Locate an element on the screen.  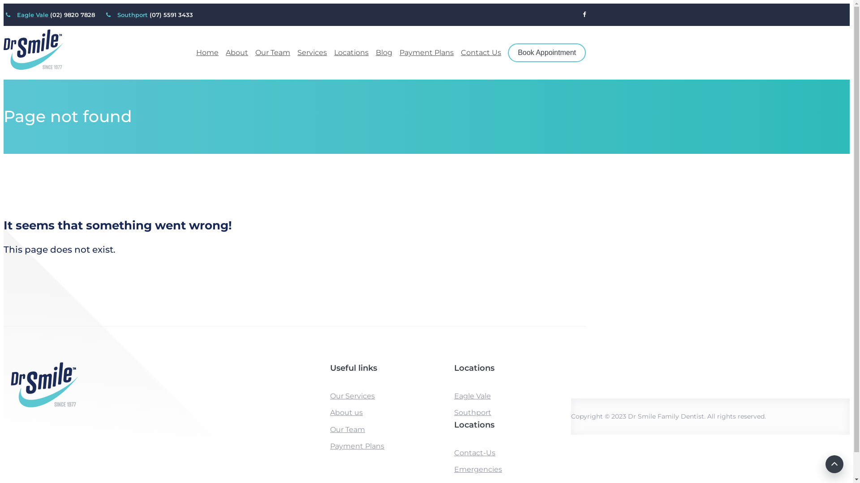
Services is located at coordinates (312, 53).